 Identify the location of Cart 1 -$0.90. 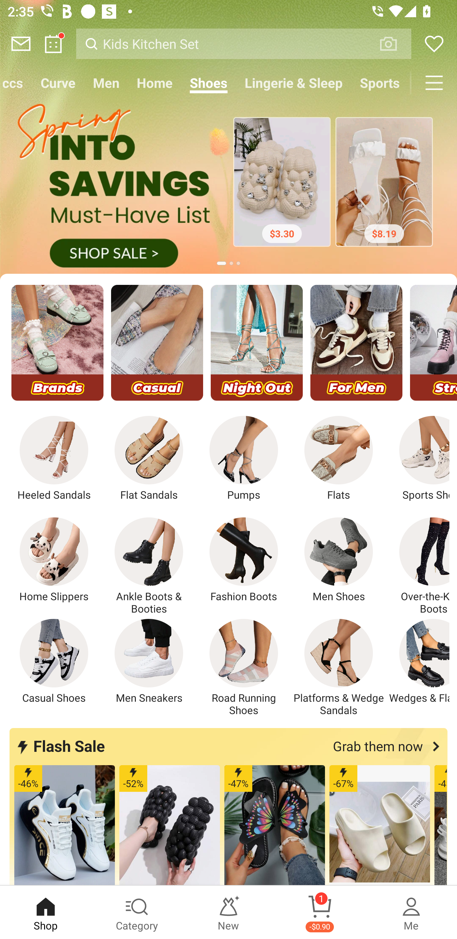
(320, 912).